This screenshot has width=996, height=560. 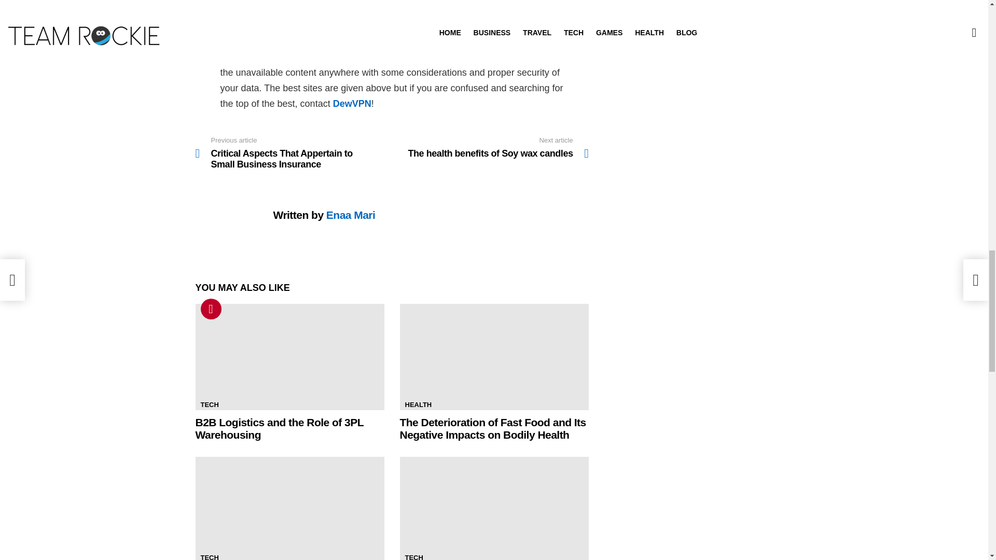 What do you see at coordinates (279, 428) in the screenshot?
I see `B2B Logistics and the Role of 3PL Warehousing` at bounding box center [279, 428].